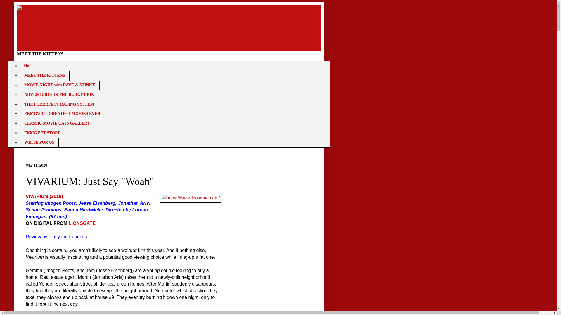 The width and height of the screenshot is (561, 315). Describe the element at coordinates (29, 66) in the screenshot. I see `Home` at that location.